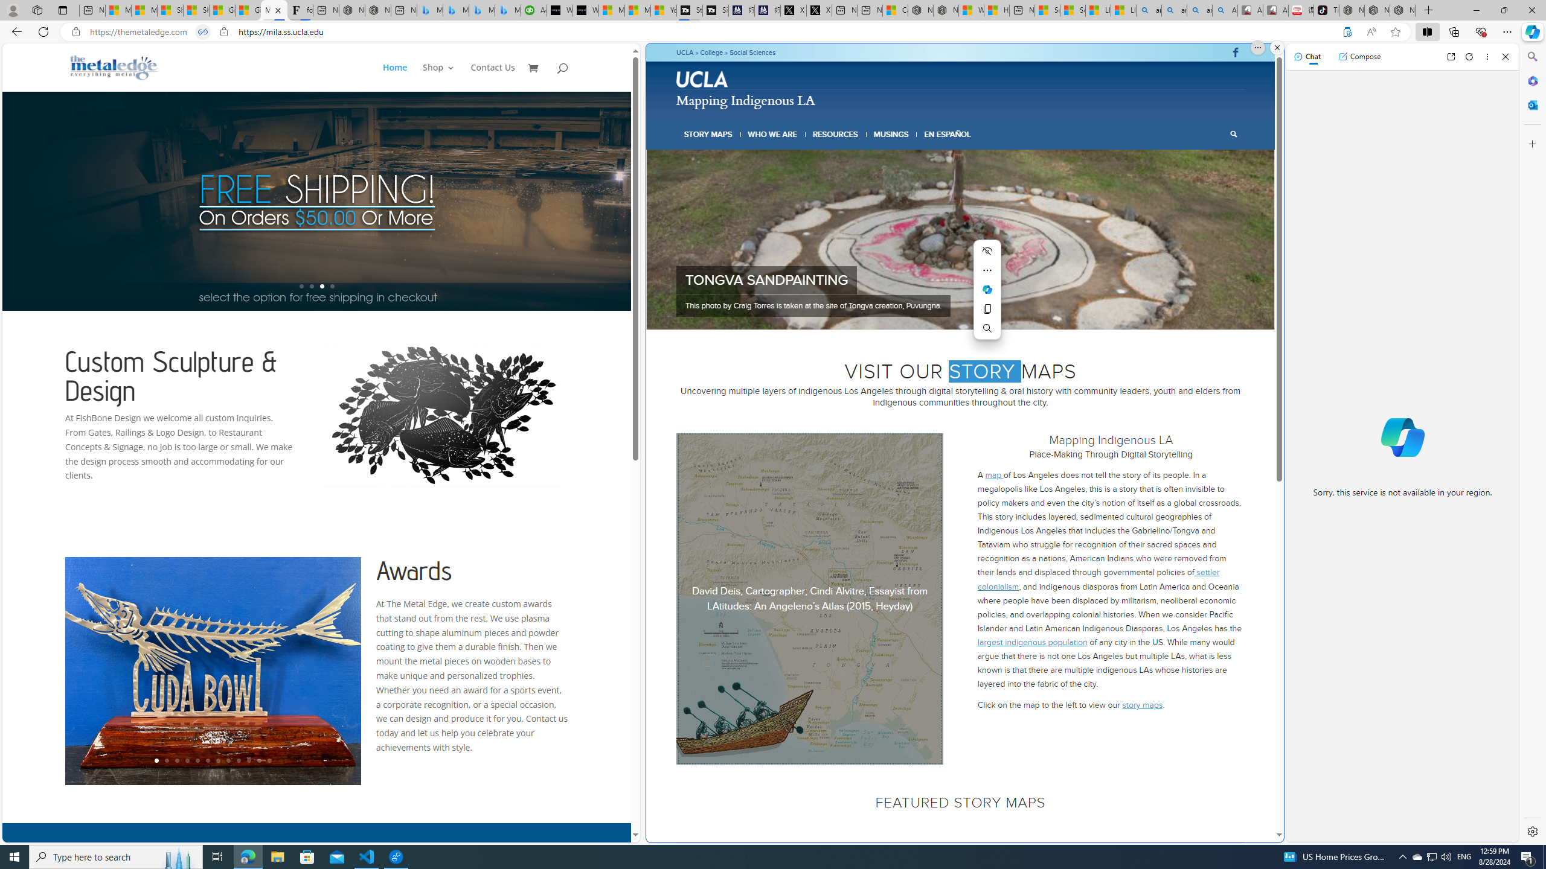 This screenshot has width=1546, height=869. Describe the element at coordinates (961, 240) in the screenshot. I see `sandpainting cropped` at that location.